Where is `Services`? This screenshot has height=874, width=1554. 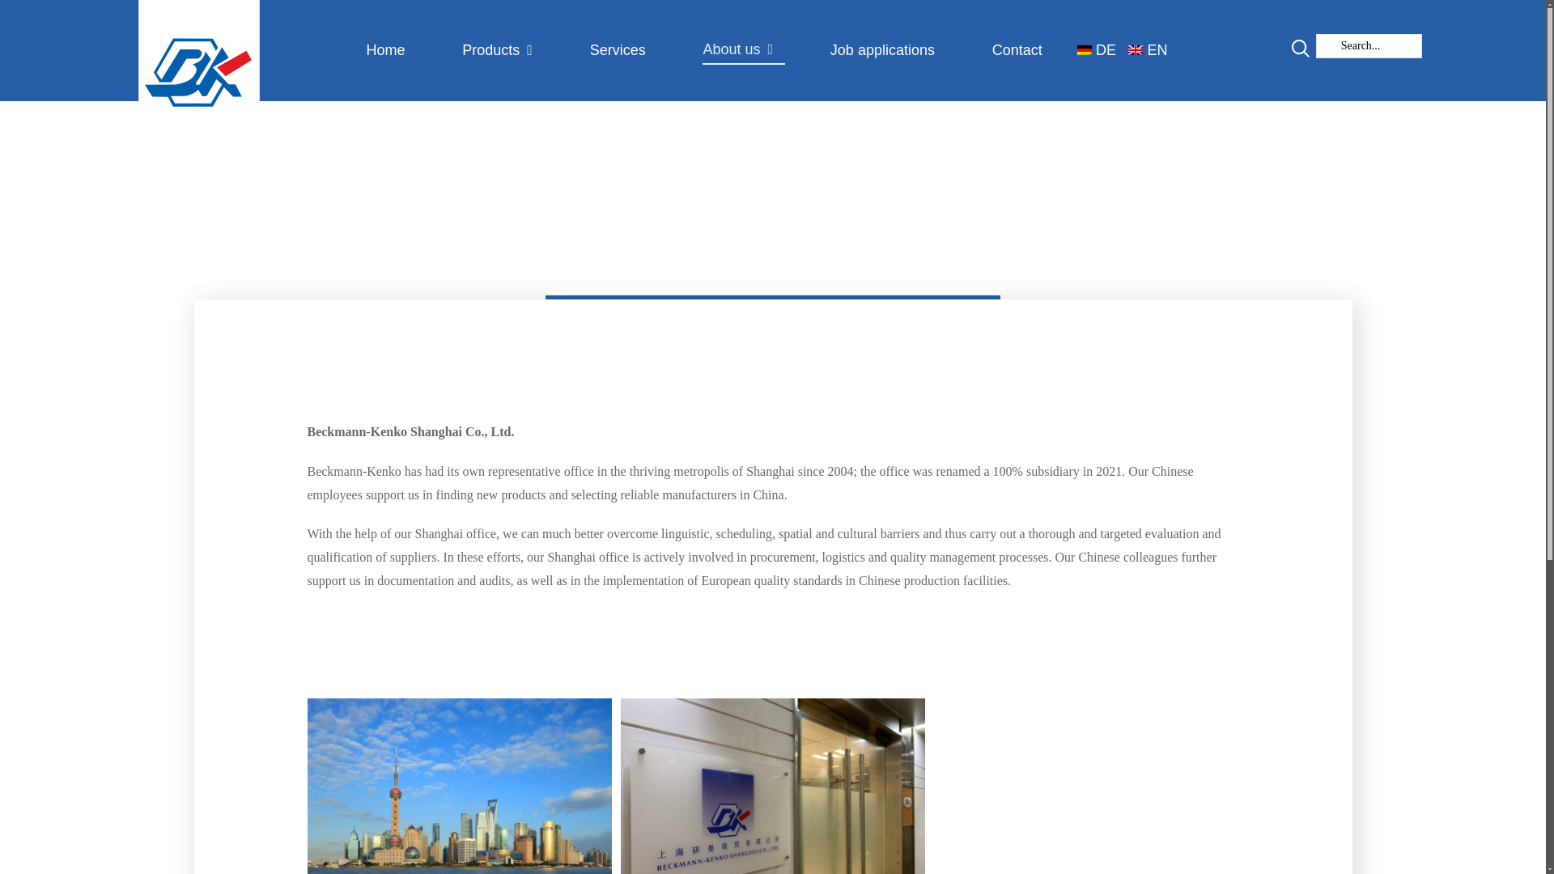
Services is located at coordinates (623, 50).